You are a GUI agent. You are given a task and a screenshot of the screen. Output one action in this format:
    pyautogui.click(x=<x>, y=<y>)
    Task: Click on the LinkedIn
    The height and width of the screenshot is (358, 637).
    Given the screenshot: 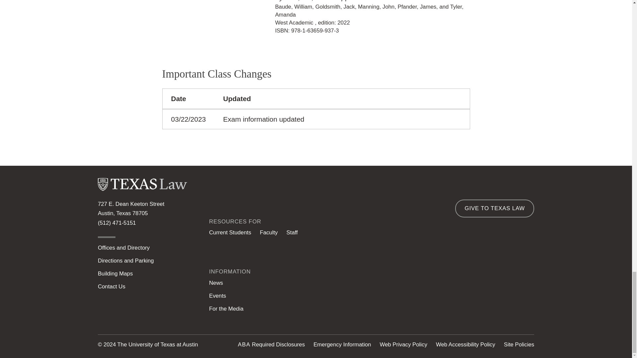 What is the action you would take?
    pyautogui.click(x=426, y=304)
    